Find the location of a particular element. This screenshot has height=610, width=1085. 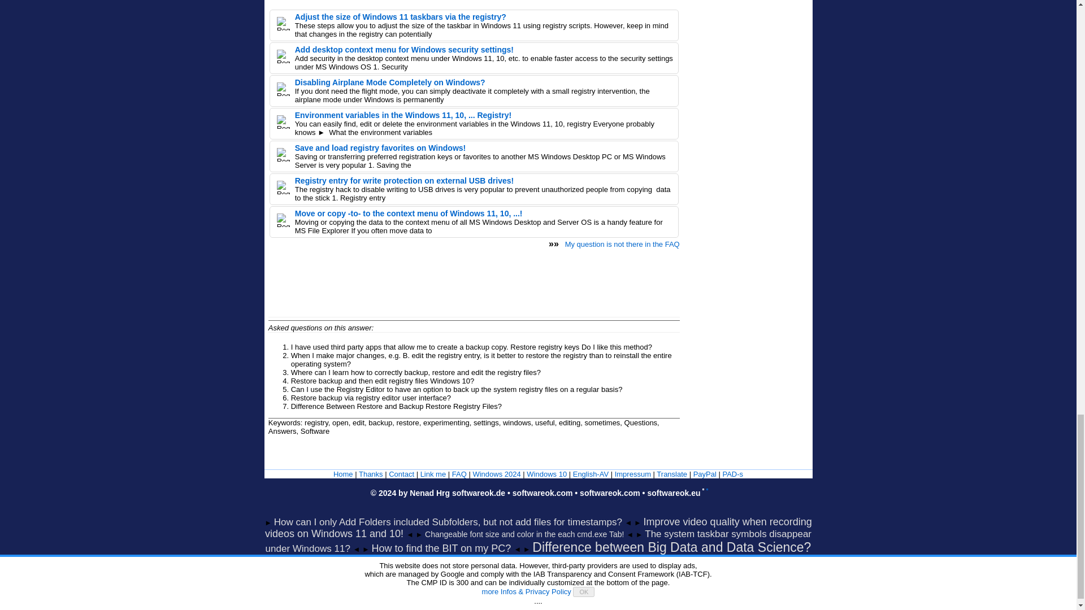

Environment variables in the Windows 11, 10, ... Registry! is located at coordinates (403, 115).